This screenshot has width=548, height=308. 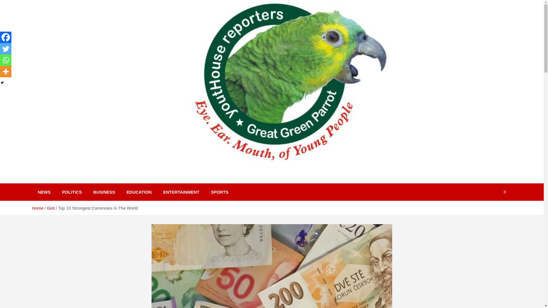 What do you see at coordinates (6, 49) in the screenshot?
I see `Twitter` at bounding box center [6, 49].